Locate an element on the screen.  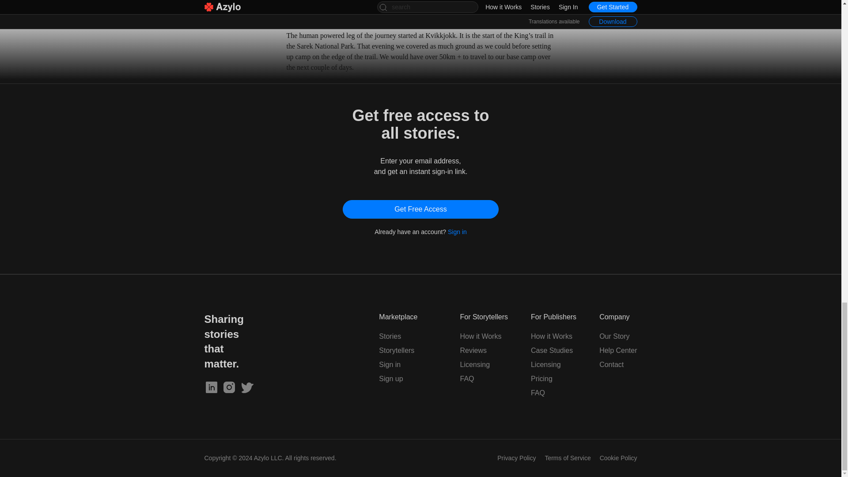
Storytellers is located at coordinates (397, 351).